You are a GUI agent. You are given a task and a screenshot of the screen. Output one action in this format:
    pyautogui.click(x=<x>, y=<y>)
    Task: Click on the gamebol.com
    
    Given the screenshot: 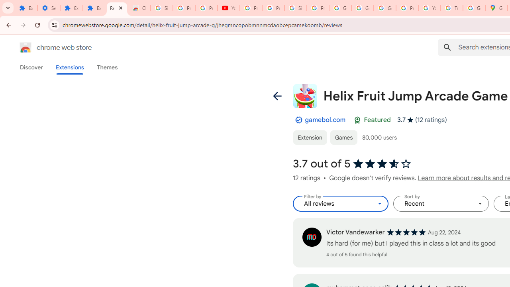 What is the action you would take?
    pyautogui.click(x=325, y=120)
    